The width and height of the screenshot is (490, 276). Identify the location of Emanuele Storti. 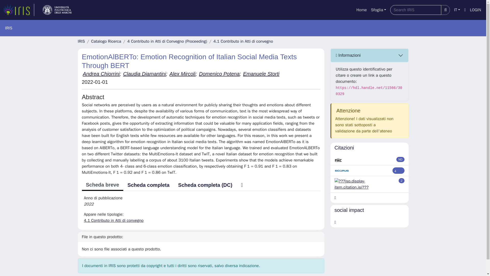
(261, 74).